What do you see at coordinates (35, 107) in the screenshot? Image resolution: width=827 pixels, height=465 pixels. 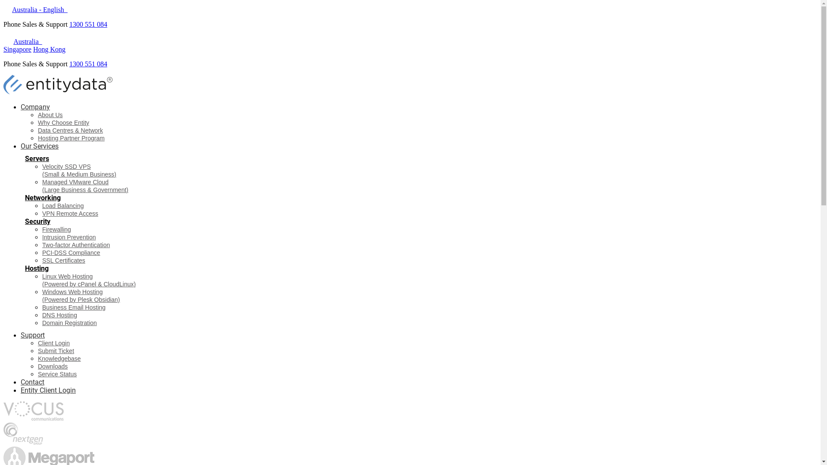 I see `Company` at bounding box center [35, 107].